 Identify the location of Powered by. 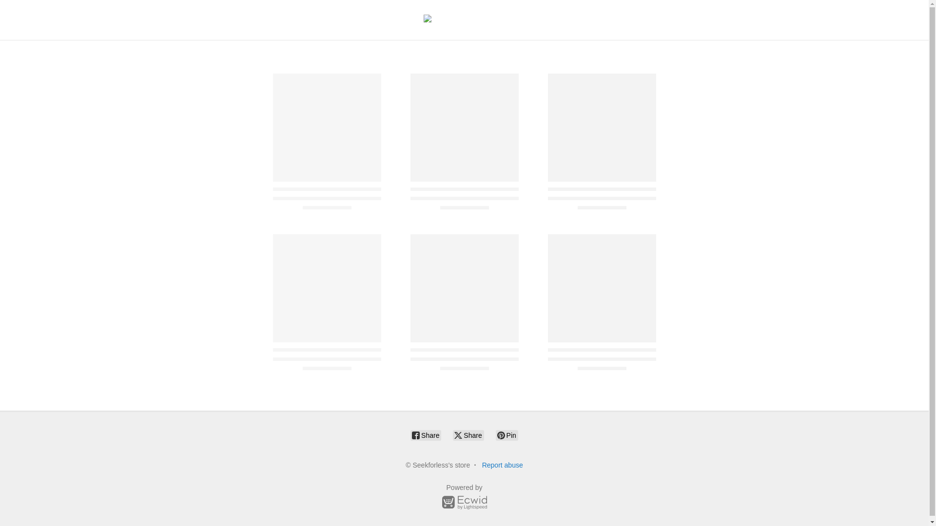
(464, 499).